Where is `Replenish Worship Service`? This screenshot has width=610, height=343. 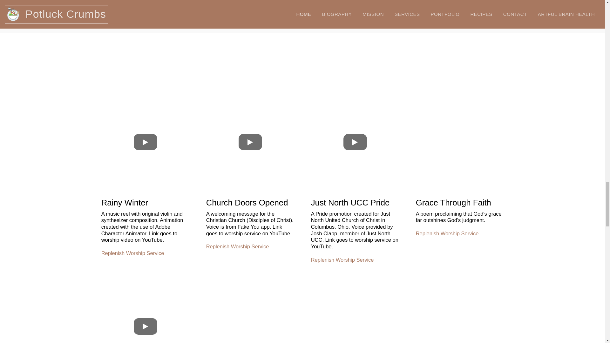
Replenish Worship Service is located at coordinates (447, 233).